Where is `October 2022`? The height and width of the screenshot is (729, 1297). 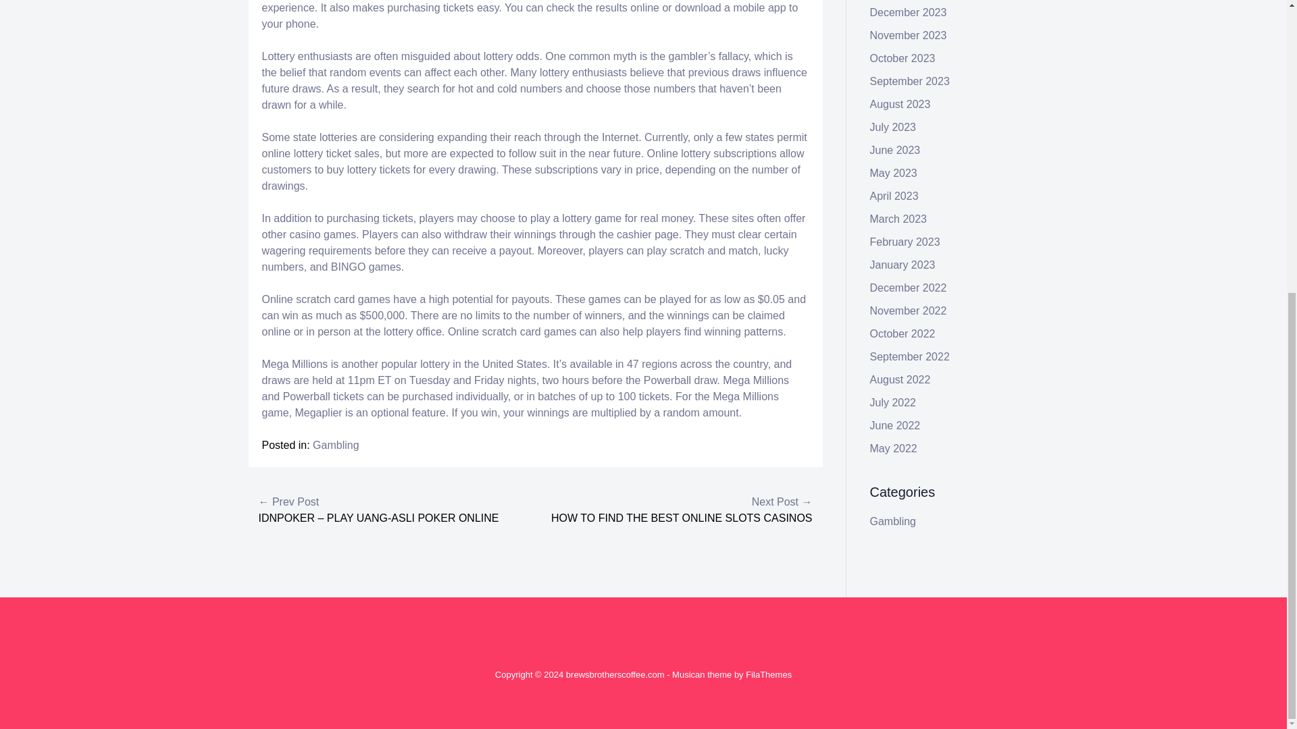 October 2022 is located at coordinates (902, 333).